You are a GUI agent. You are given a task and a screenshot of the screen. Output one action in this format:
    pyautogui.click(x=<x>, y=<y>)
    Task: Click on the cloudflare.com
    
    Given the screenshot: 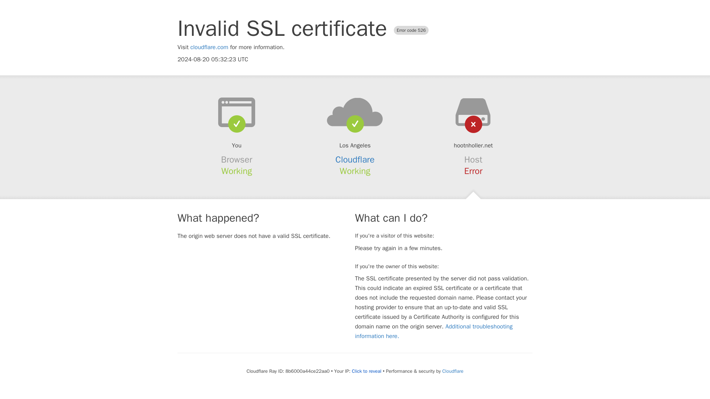 What is the action you would take?
    pyautogui.click(x=209, y=47)
    